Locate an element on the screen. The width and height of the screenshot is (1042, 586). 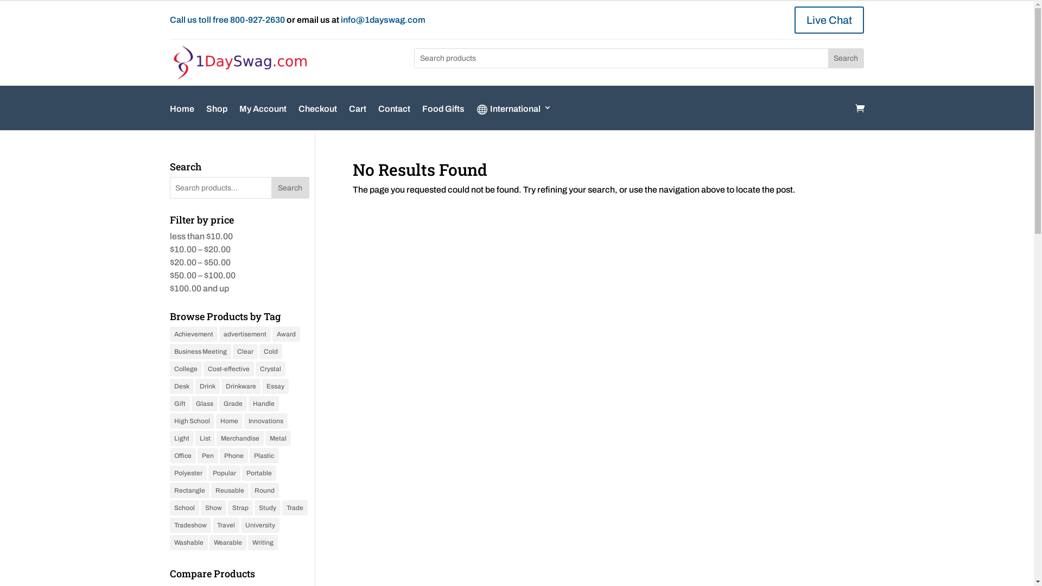
University is located at coordinates (260, 525).